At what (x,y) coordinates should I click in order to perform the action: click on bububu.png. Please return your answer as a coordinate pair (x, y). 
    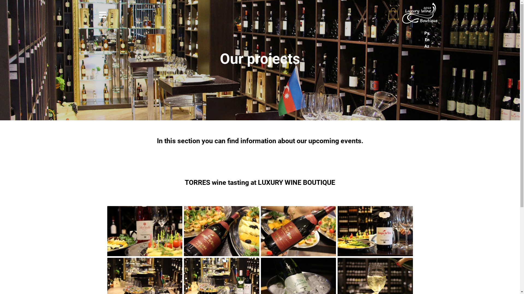
    Looking at the image, I should click on (413, 14).